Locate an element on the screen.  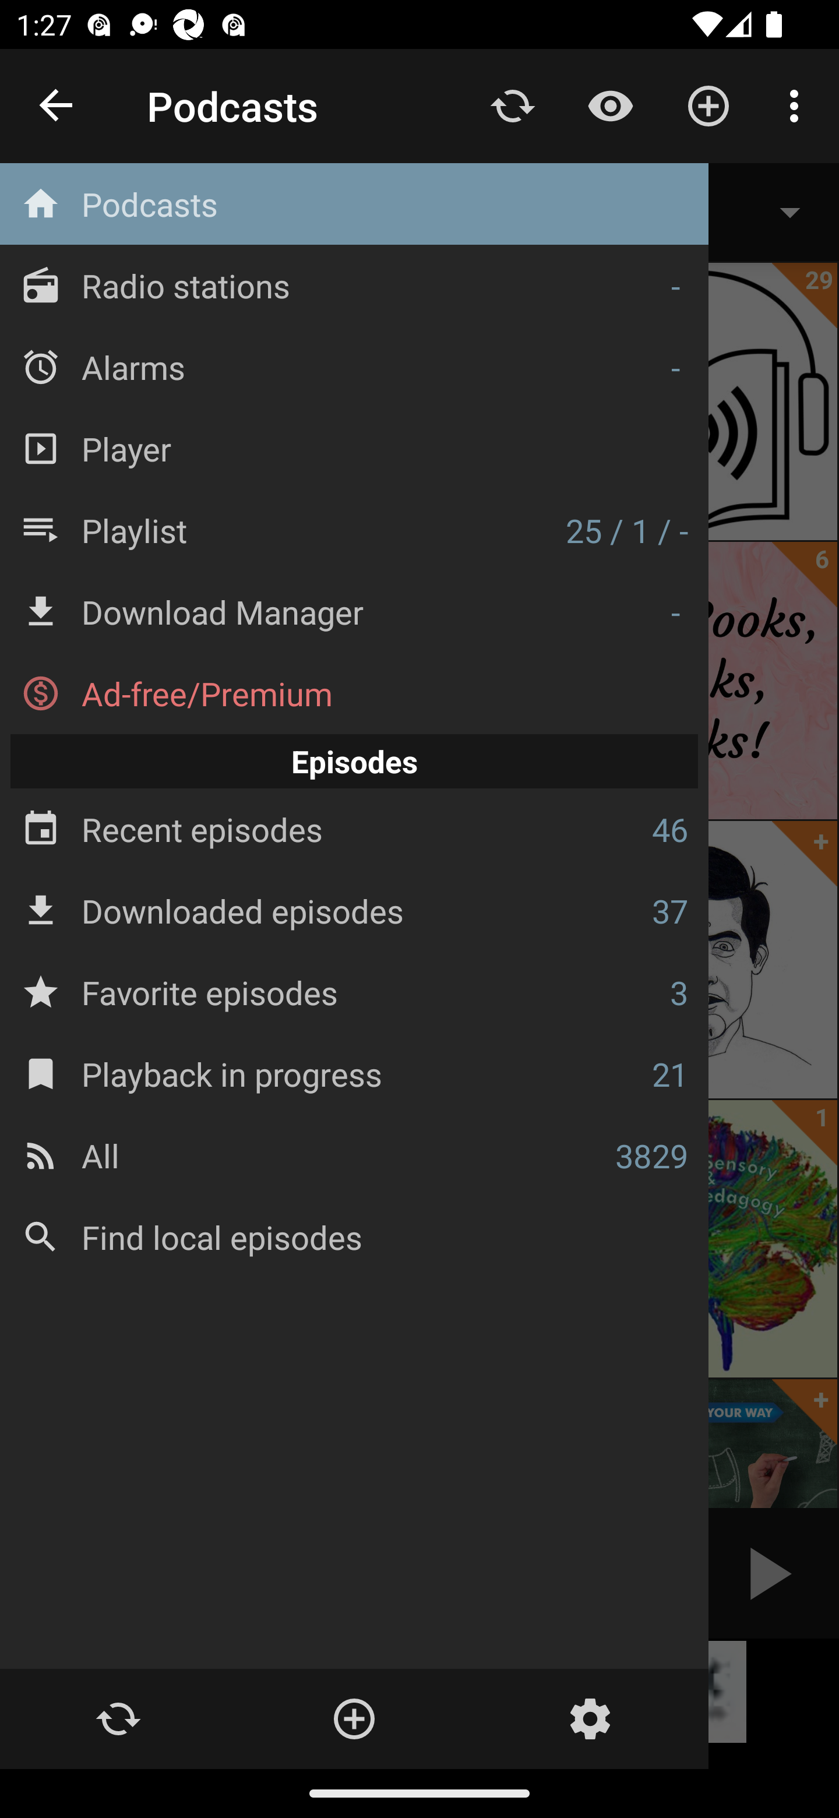
Radio stations  -  is located at coordinates (354, 286).